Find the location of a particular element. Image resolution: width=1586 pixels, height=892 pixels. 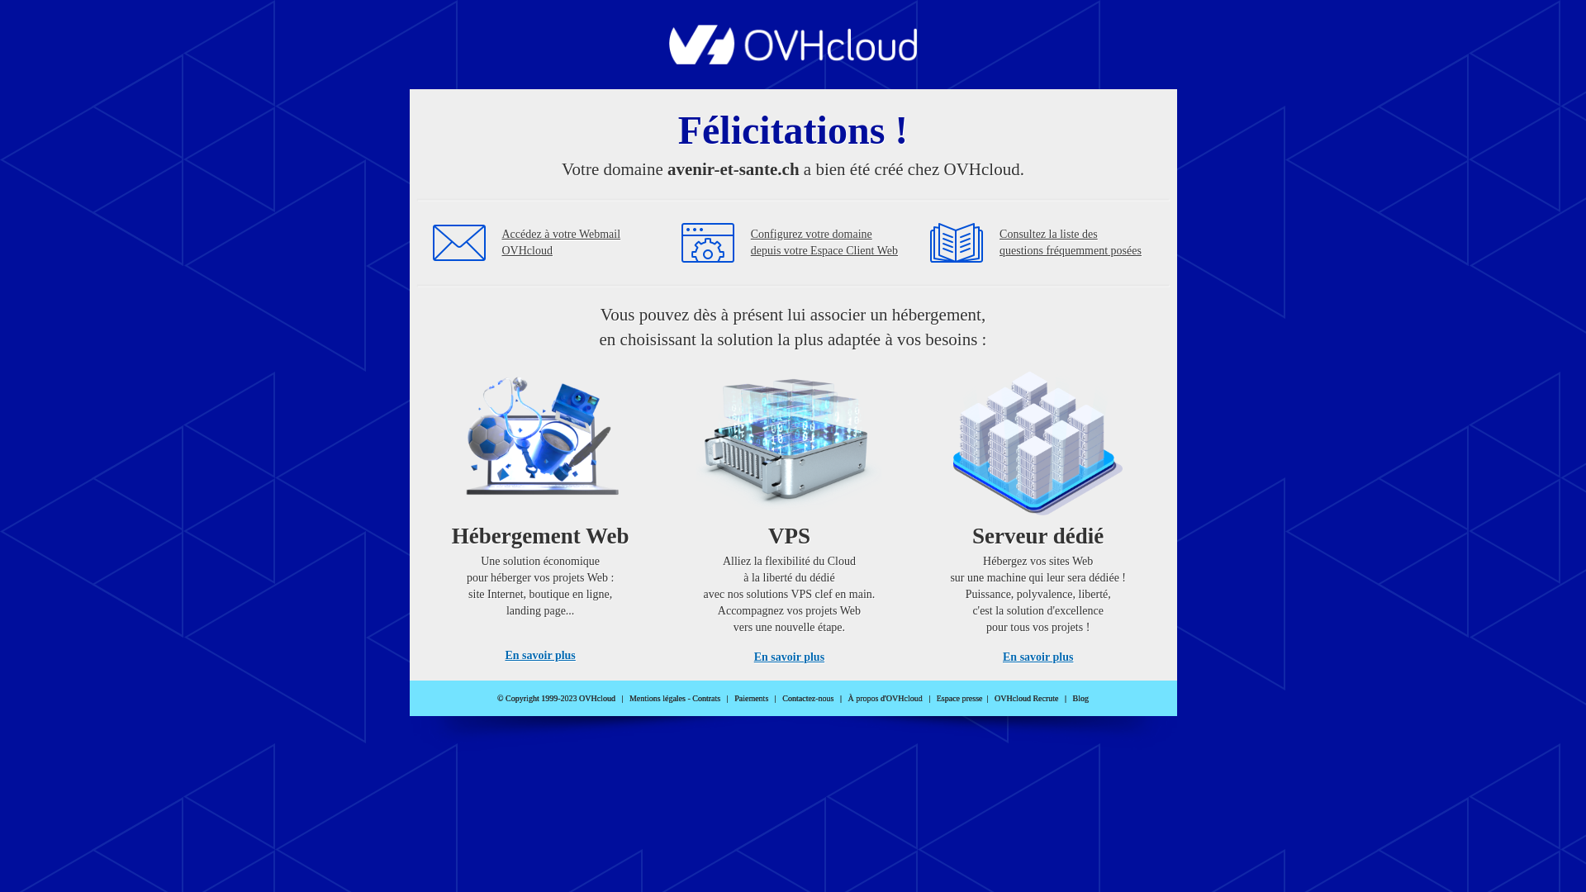

En savoir plus is located at coordinates (1038, 657).